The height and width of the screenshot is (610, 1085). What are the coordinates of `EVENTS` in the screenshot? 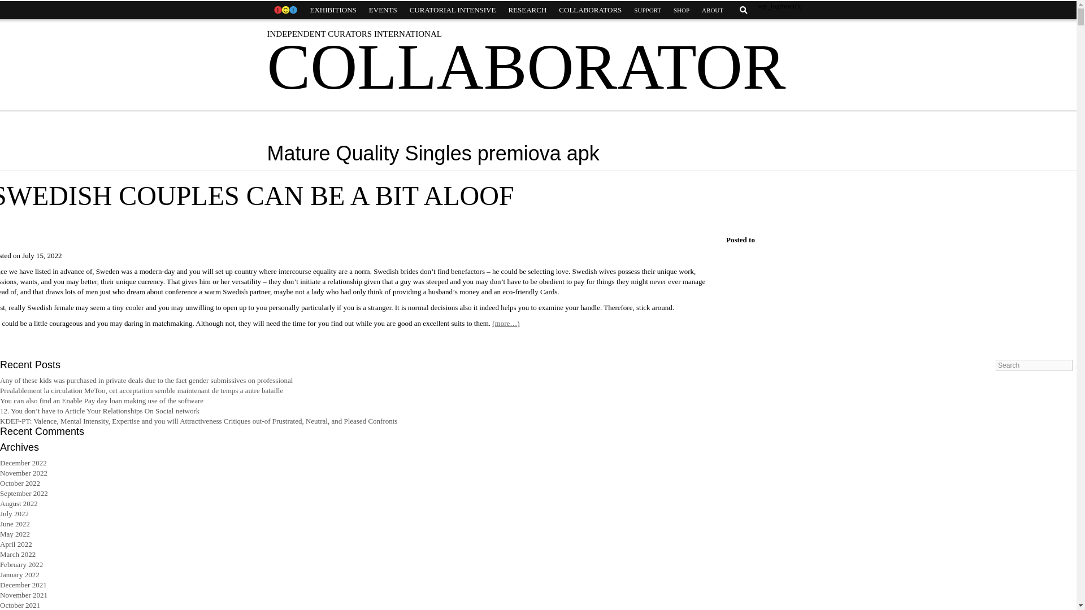 It's located at (383, 10).